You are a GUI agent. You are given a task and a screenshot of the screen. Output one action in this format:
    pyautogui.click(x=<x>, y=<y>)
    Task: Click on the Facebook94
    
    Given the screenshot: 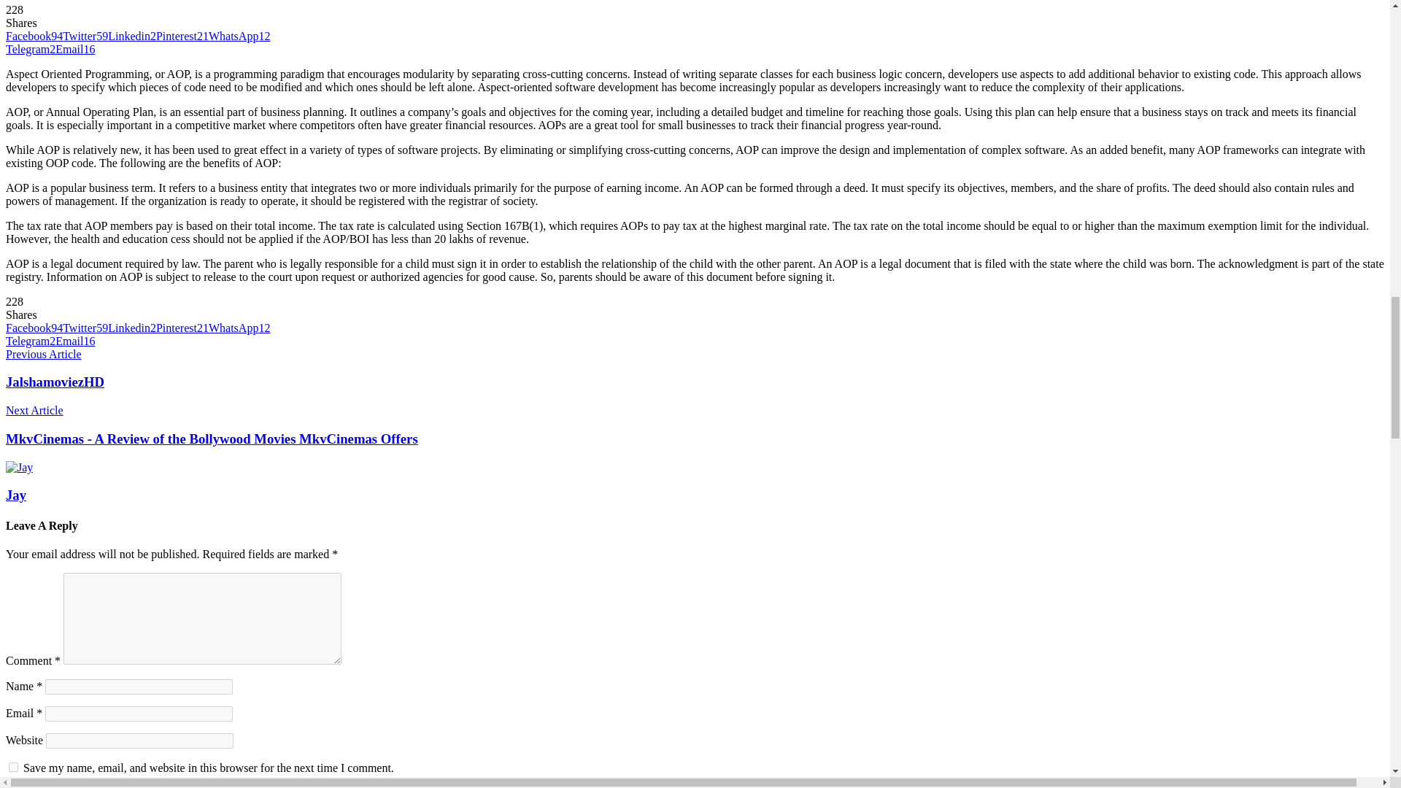 What is the action you would take?
    pyautogui.click(x=34, y=36)
    